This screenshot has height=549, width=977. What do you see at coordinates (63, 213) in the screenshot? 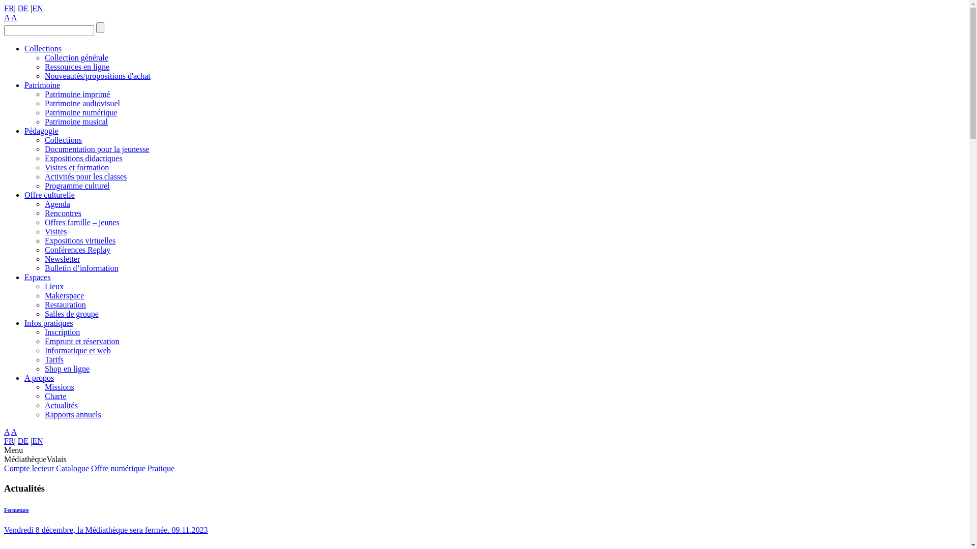
I see `Rencontres` at bounding box center [63, 213].